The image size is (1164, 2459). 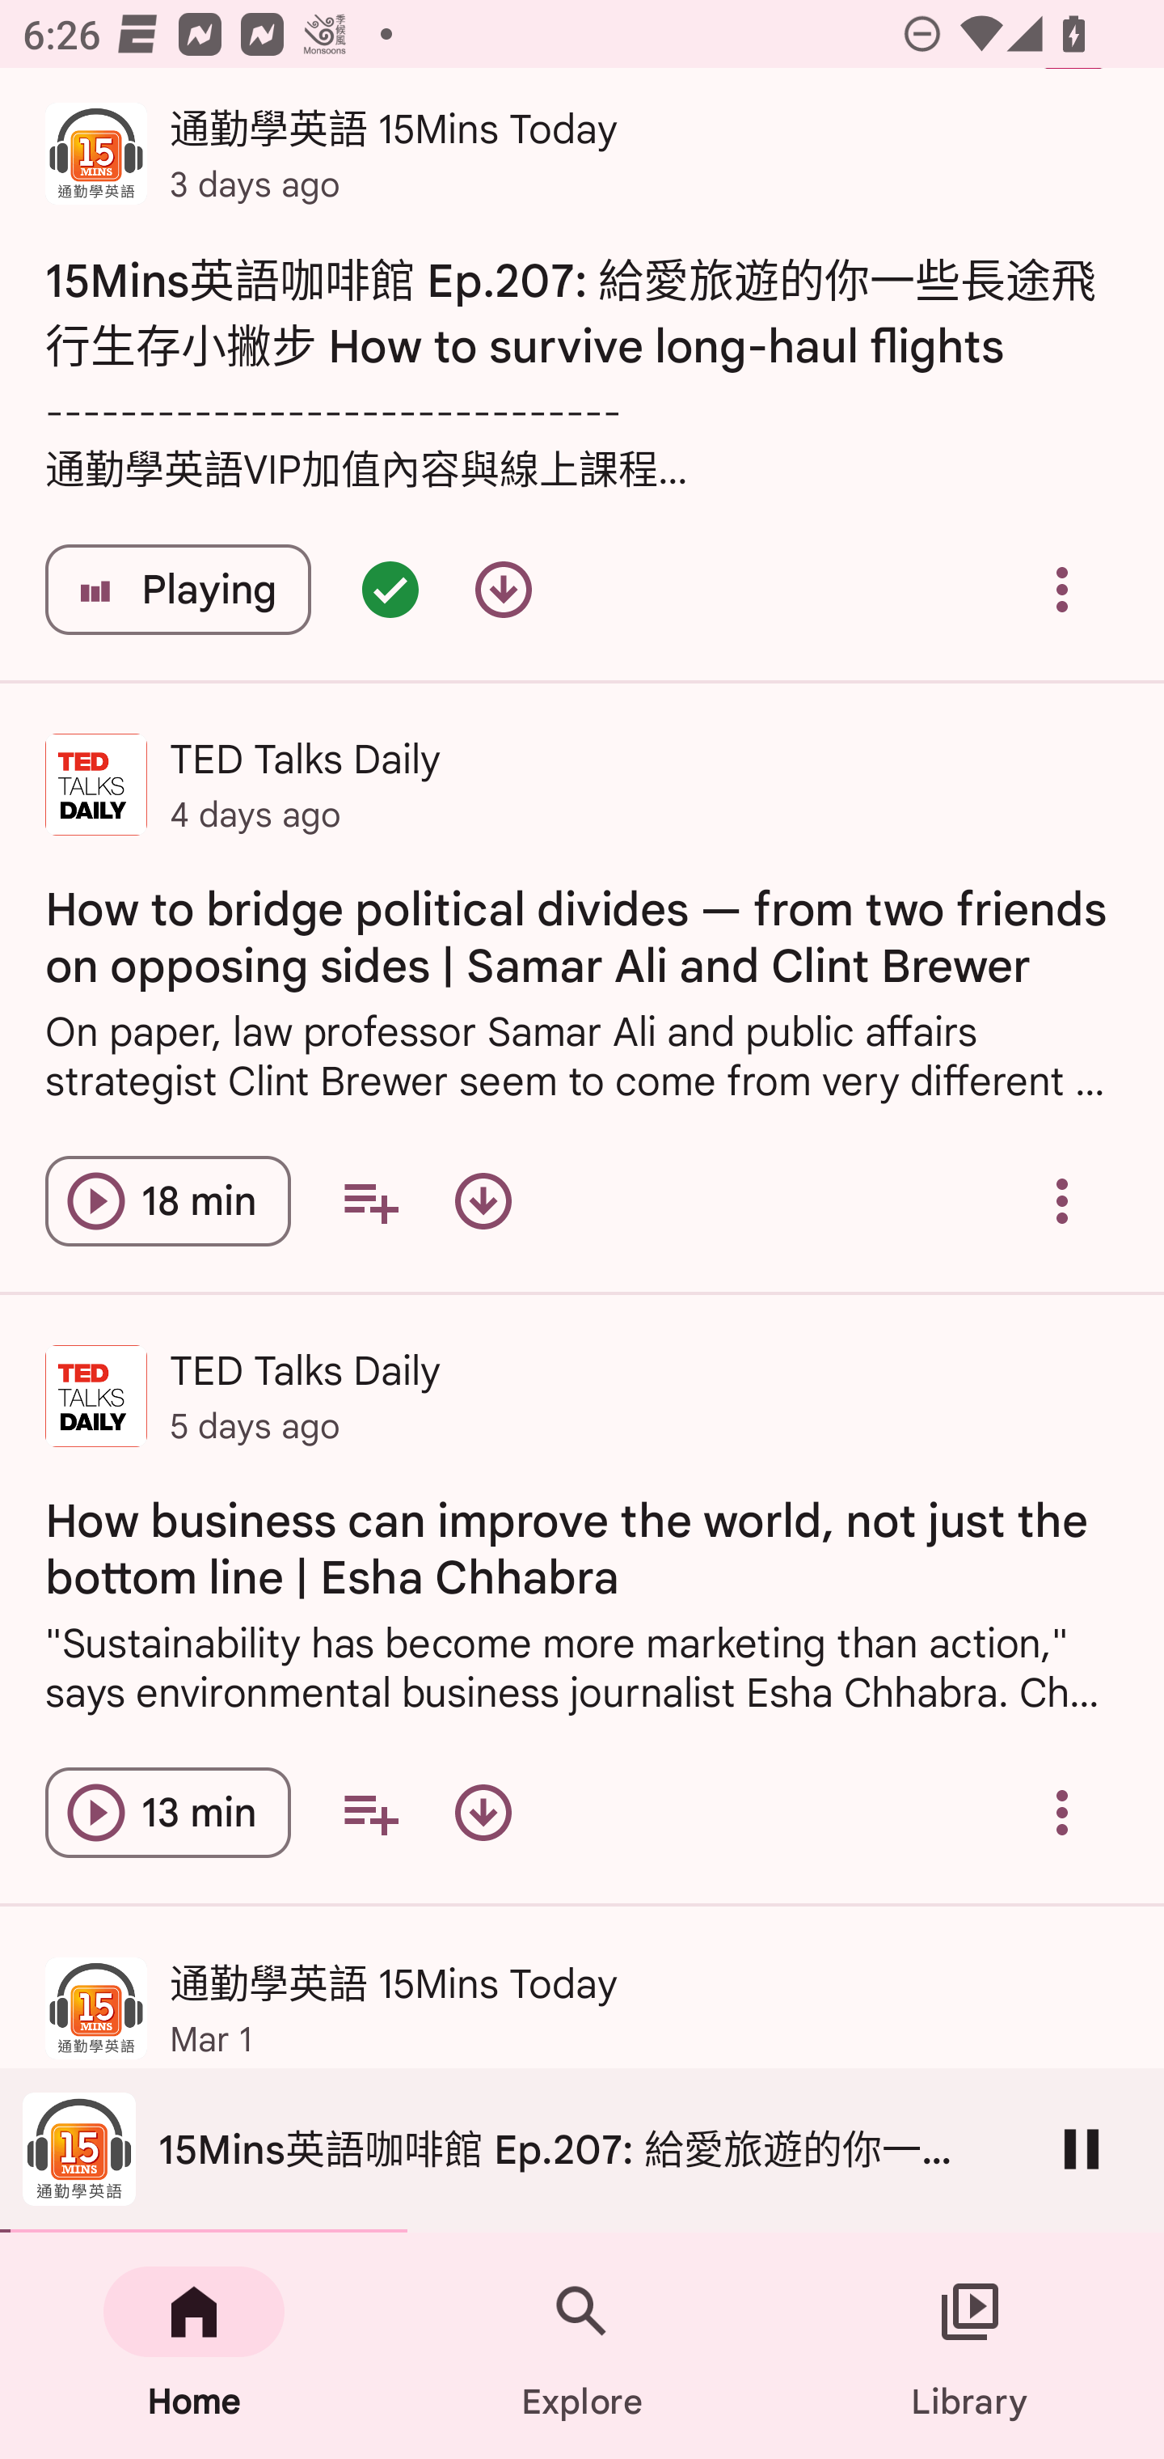 What do you see at coordinates (483, 1814) in the screenshot?
I see `Download episode` at bounding box center [483, 1814].